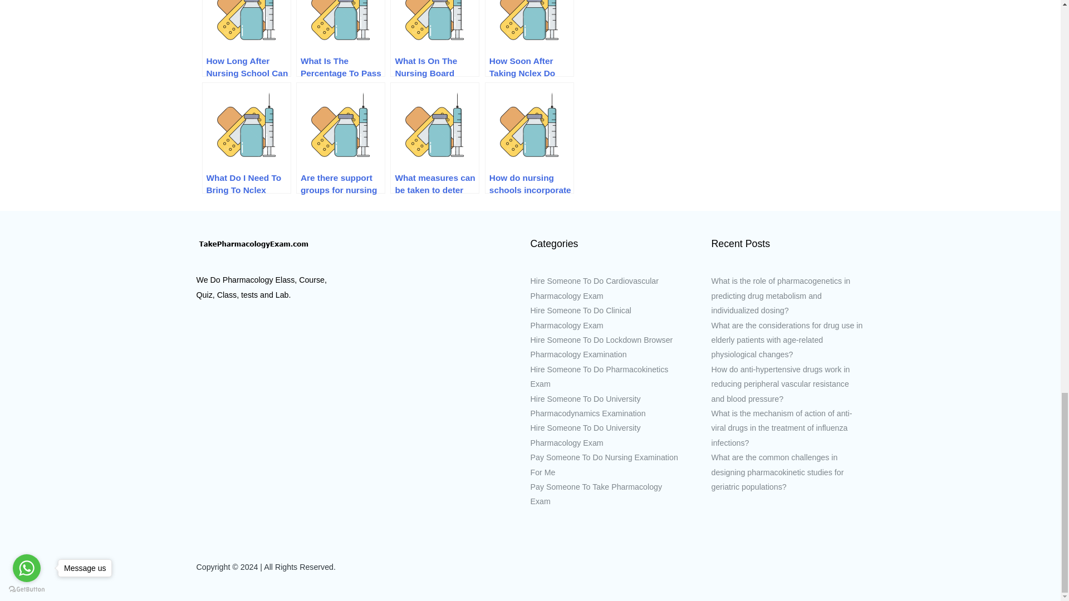 Image resolution: width=1069 pixels, height=601 pixels. Describe the element at coordinates (340, 38) in the screenshot. I see `What Is The Percentage To Pass Nclex?` at that location.